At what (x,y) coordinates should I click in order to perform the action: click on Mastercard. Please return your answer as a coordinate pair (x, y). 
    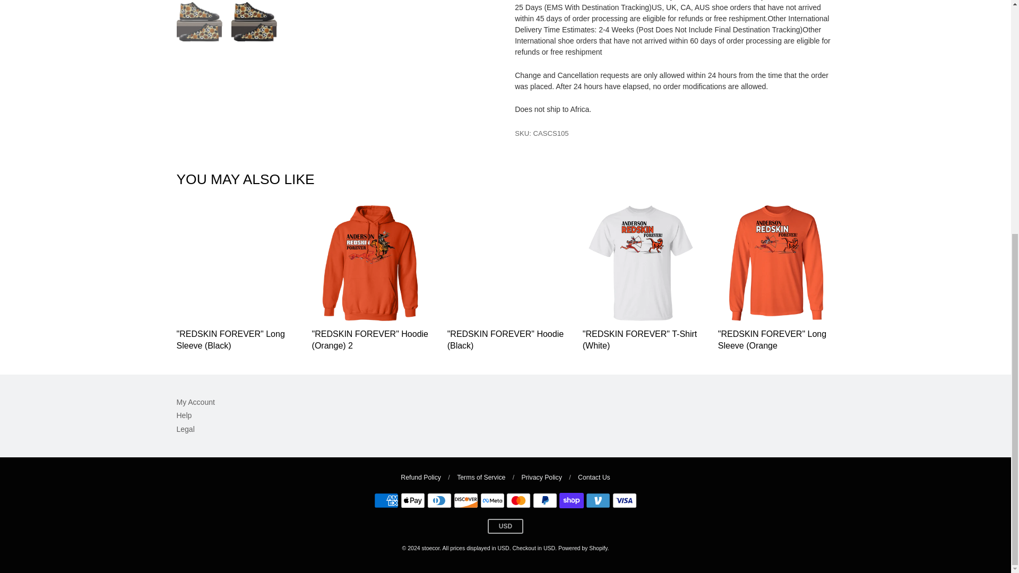
    Looking at the image, I should click on (519, 500).